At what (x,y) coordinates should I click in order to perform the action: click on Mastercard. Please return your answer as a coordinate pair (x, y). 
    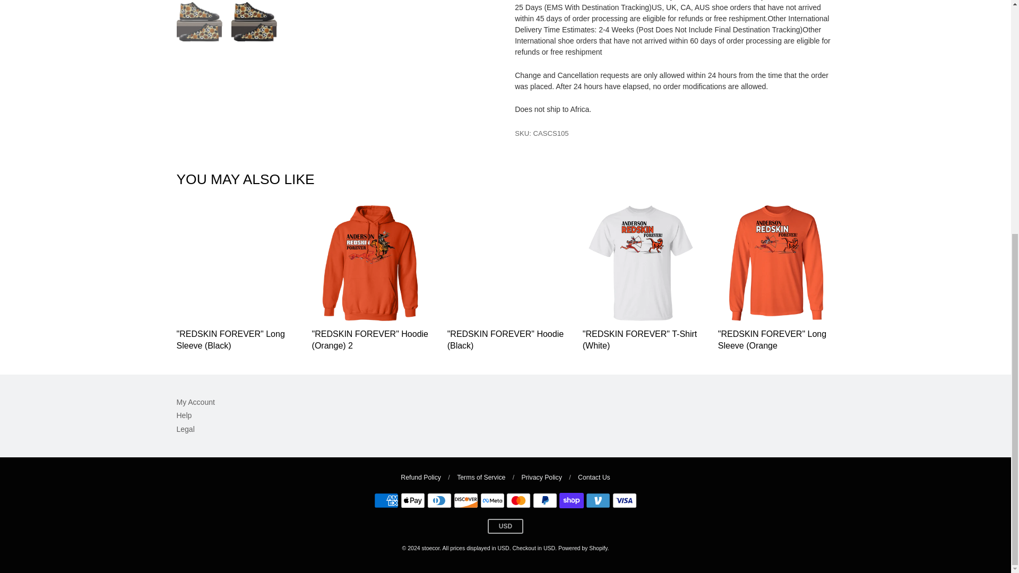
    Looking at the image, I should click on (519, 500).